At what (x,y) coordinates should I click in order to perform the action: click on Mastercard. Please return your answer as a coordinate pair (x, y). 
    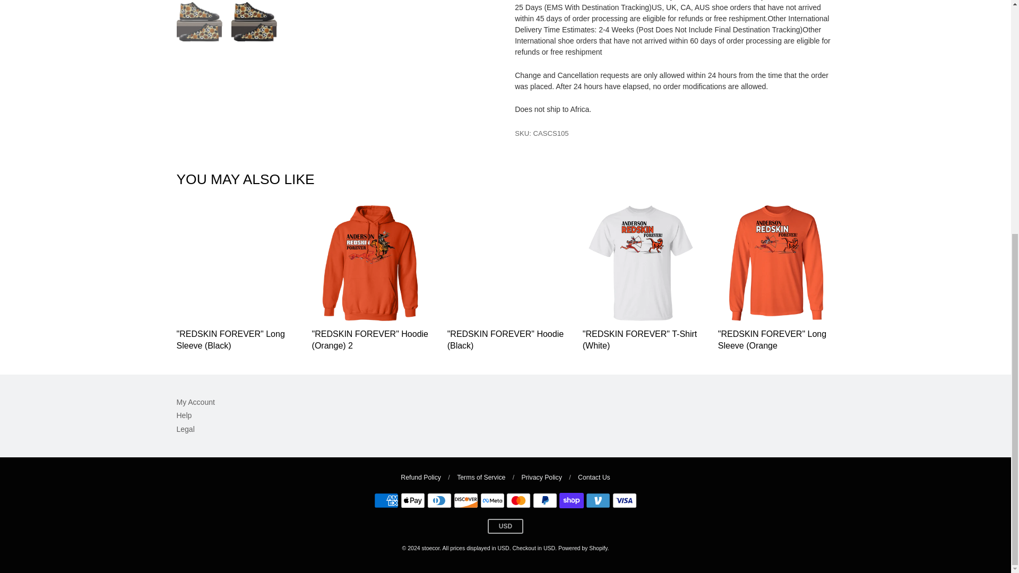
    Looking at the image, I should click on (519, 500).